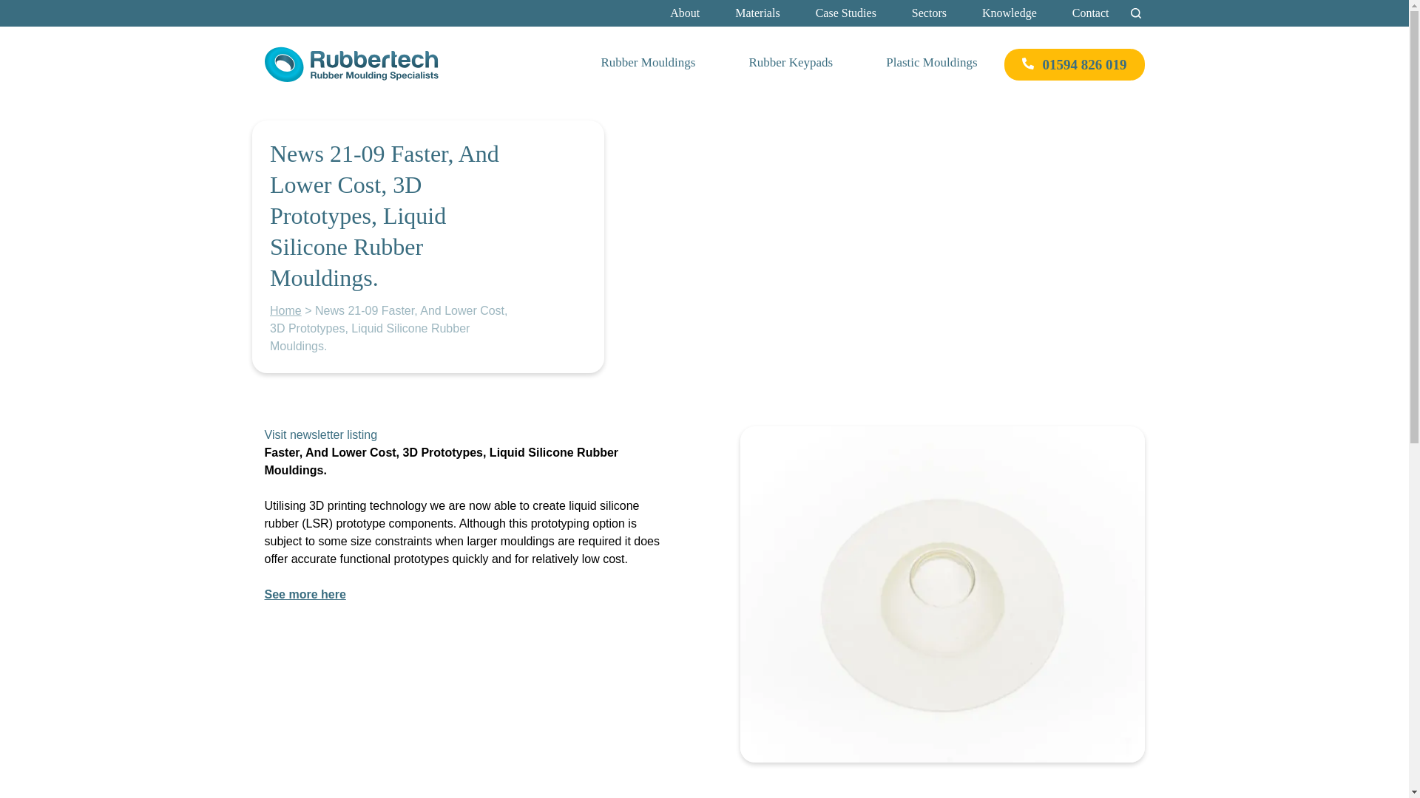 The image size is (1420, 798). I want to click on Sectors, so click(929, 13).